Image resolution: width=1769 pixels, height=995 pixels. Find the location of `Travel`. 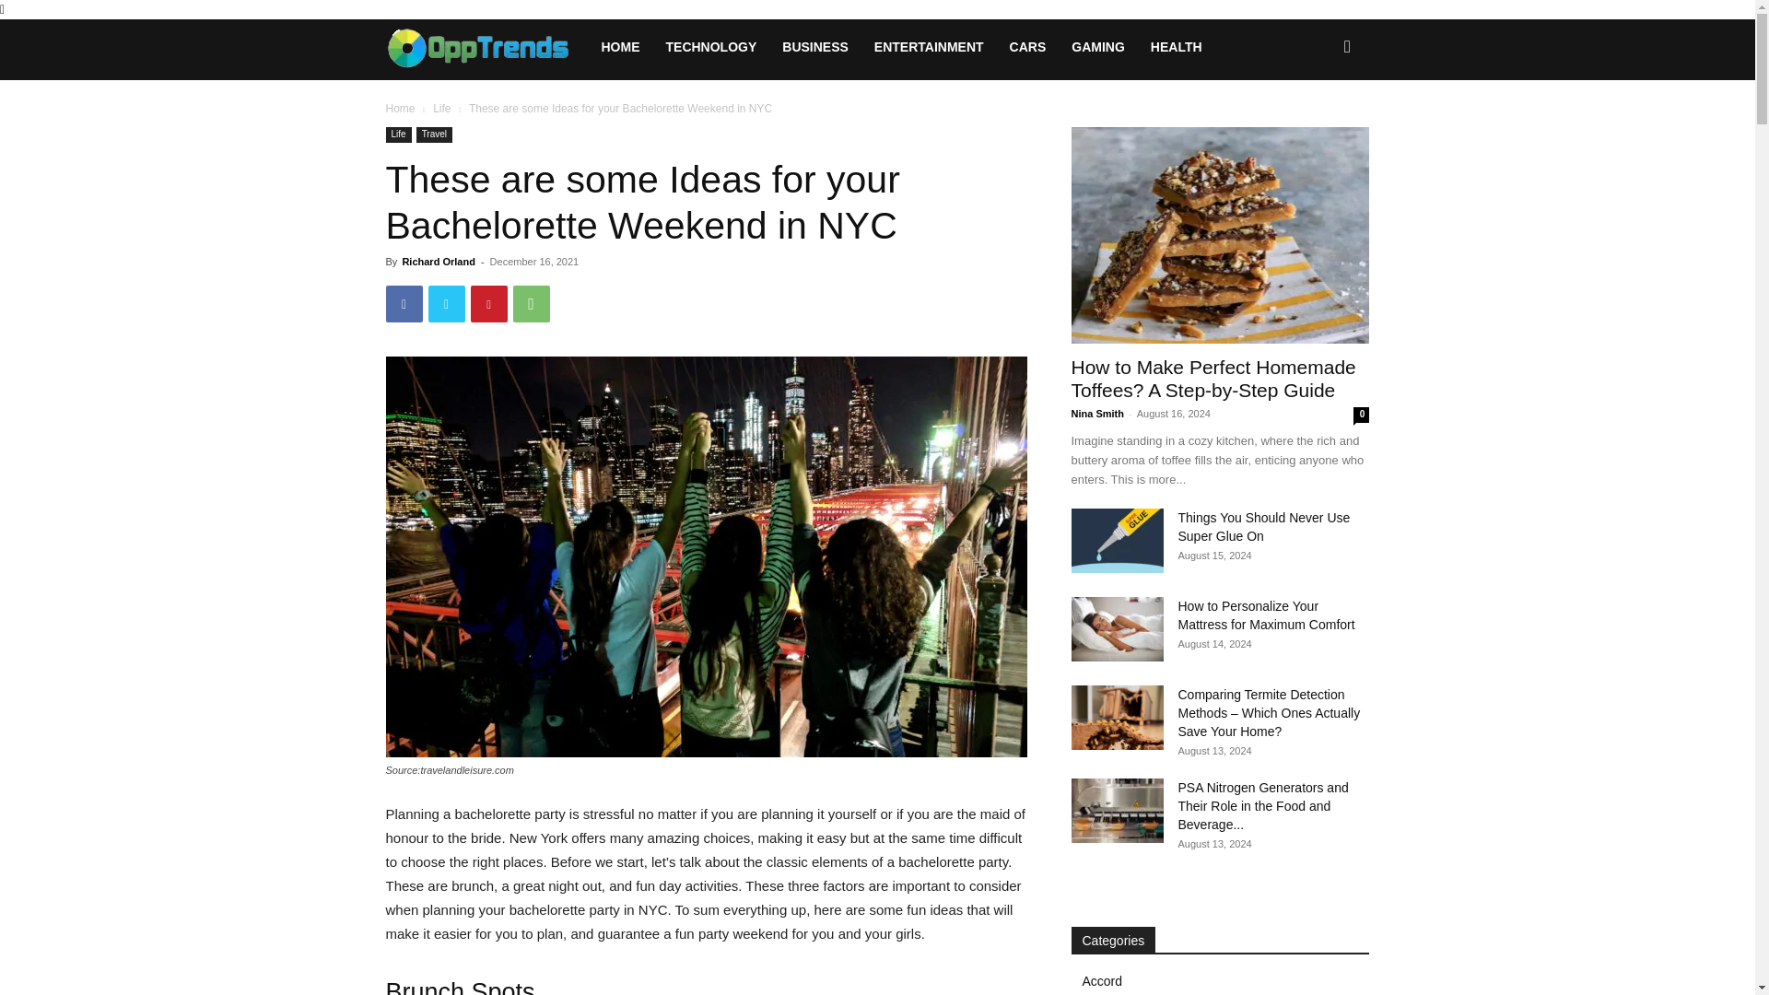

Travel is located at coordinates (434, 135).